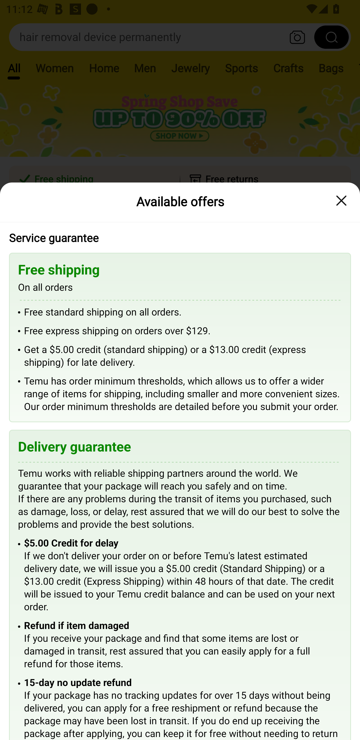 The image size is (360, 740). Describe the element at coordinates (179, 247) in the screenshot. I see `Lightning deals` at that location.